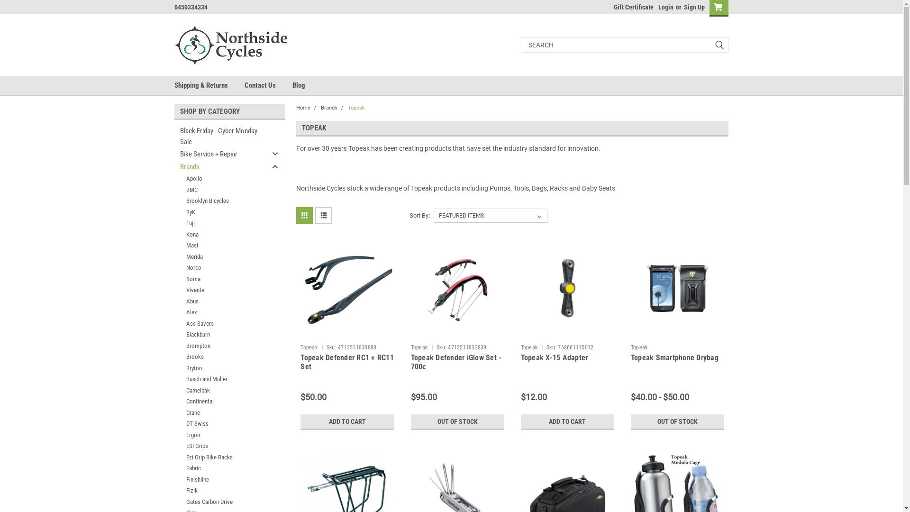  Describe the element at coordinates (309, 347) in the screenshot. I see `Topeak` at that location.